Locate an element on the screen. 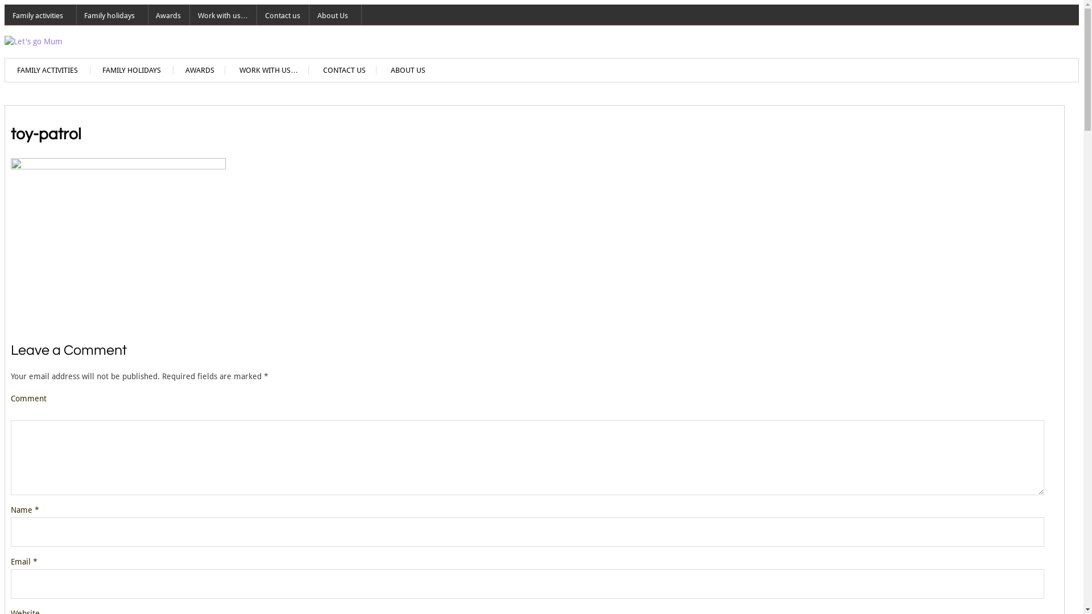 Image resolution: width=1092 pixels, height=614 pixels. ABOUT US is located at coordinates (408, 70).